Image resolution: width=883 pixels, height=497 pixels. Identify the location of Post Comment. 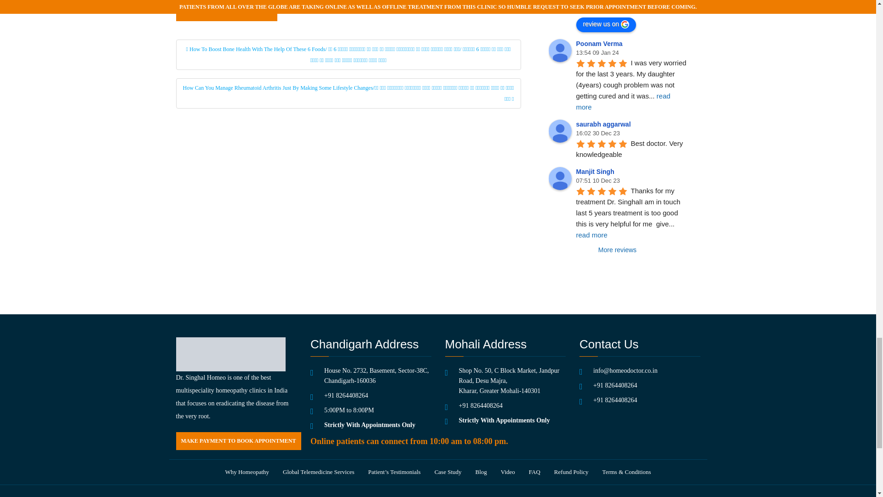
(226, 11).